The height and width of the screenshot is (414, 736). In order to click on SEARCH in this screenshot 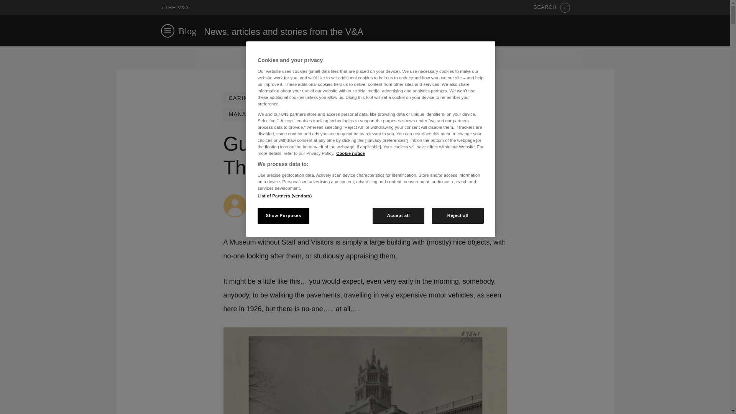, I will do `click(552, 8)`.